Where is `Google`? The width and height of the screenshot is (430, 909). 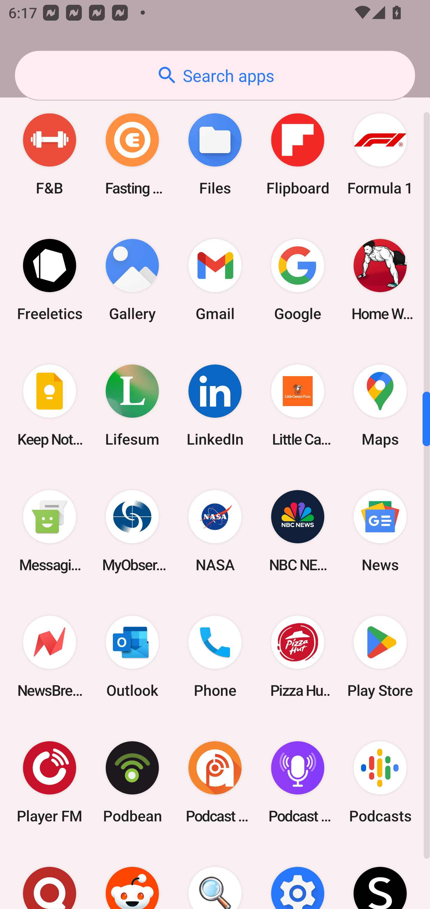
Google is located at coordinates (297, 280).